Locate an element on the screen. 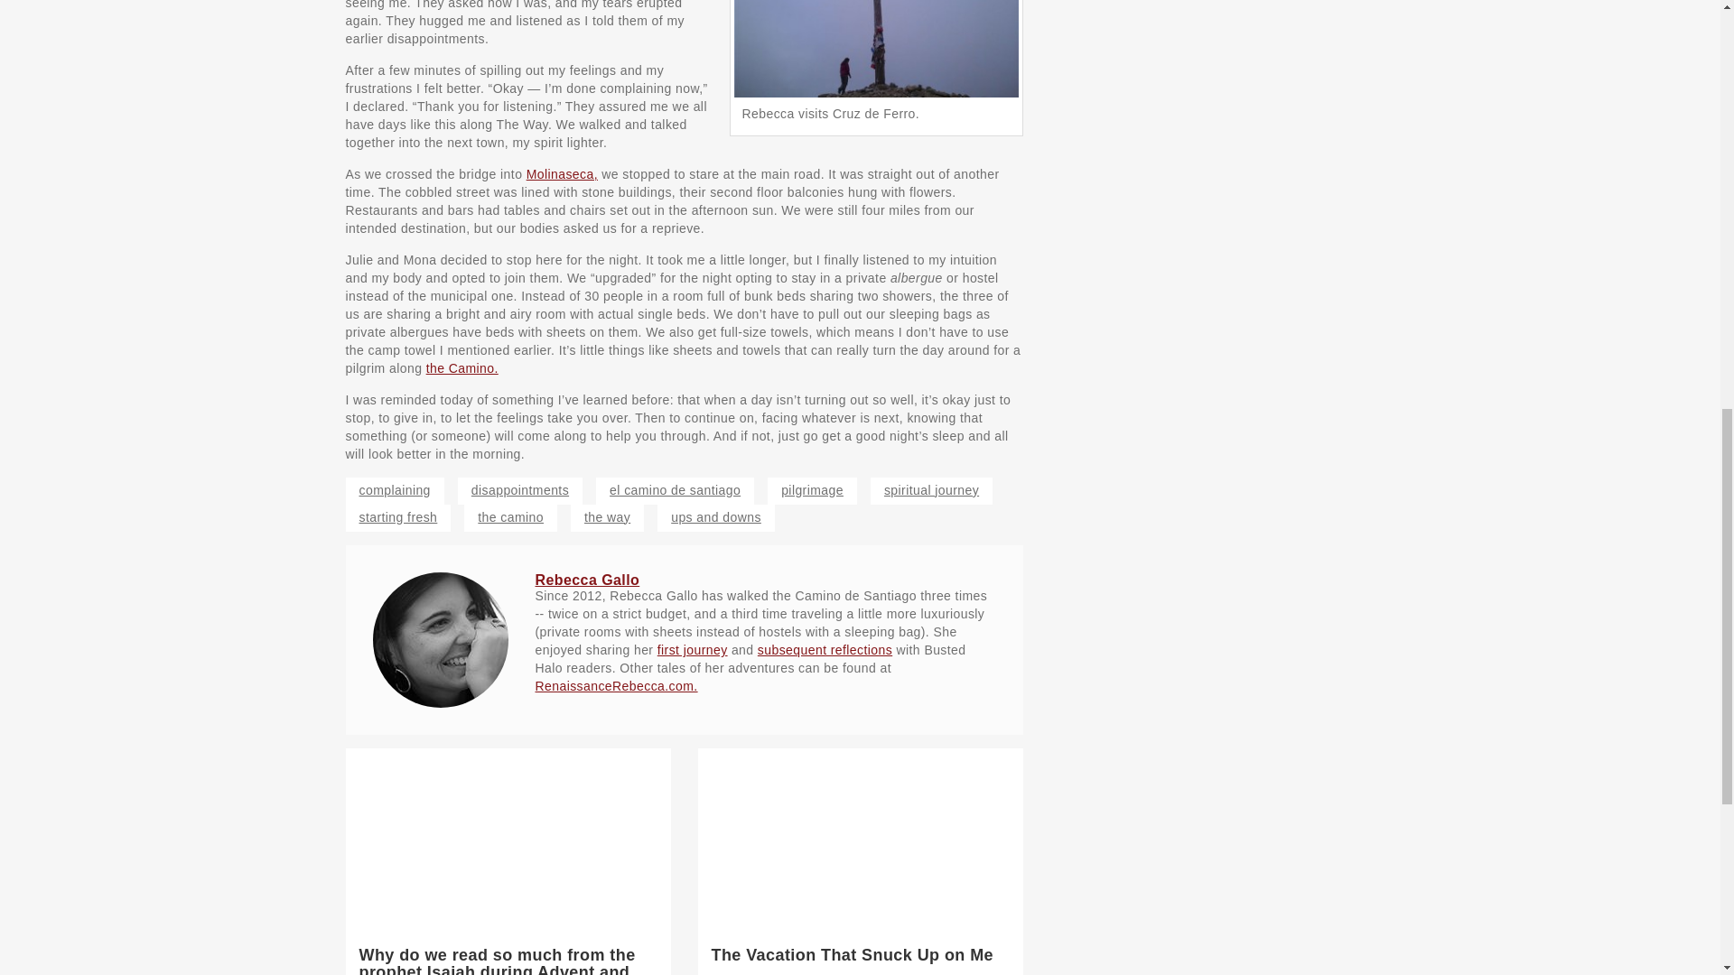 The width and height of the screenshot is (1734, 975). pilgrimage is located at coordinates (812, 491).